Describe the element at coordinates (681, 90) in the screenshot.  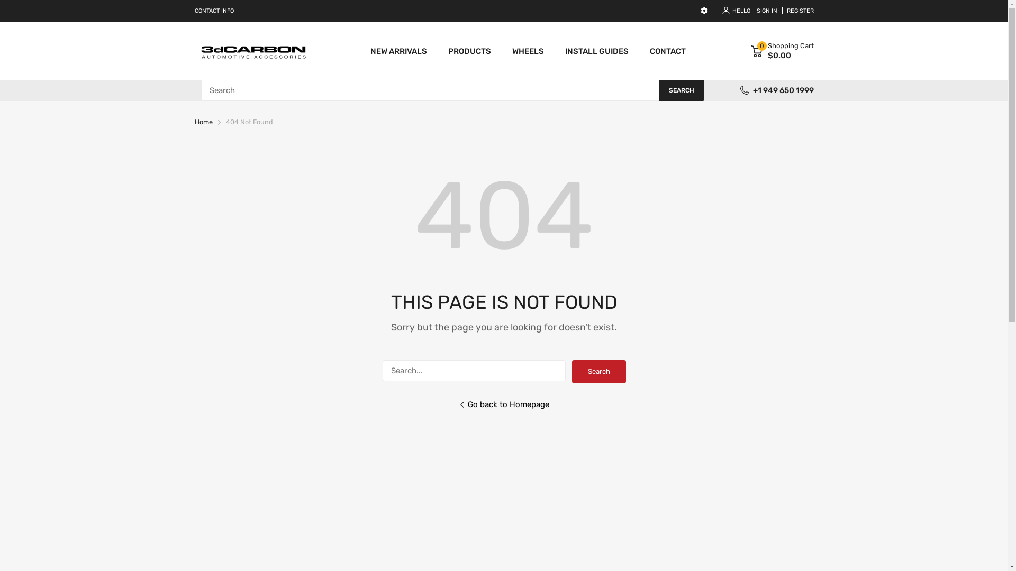
I see `SEARCH` at that location.